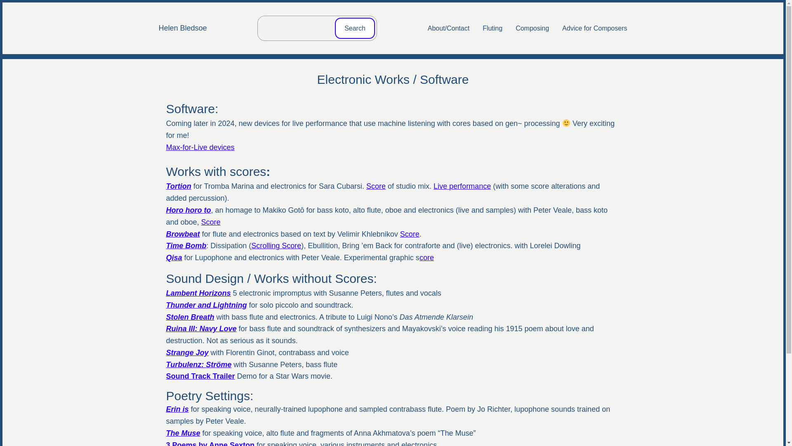 The image size is (792, 446). I want to click on Qisa, so click(174, 258).